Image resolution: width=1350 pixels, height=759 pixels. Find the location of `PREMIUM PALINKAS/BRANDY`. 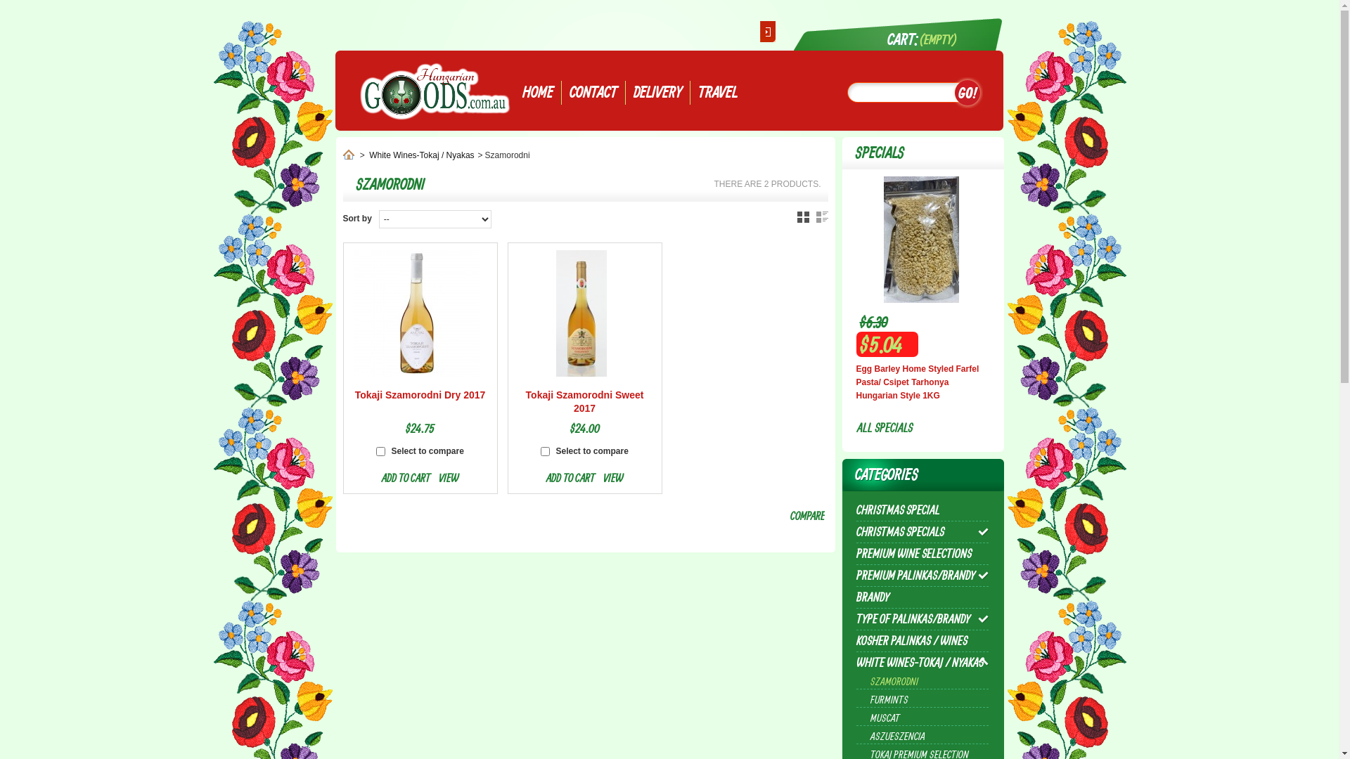

PREMIUM PALINKAS/BRANDY is located at coordinates (915, 575).